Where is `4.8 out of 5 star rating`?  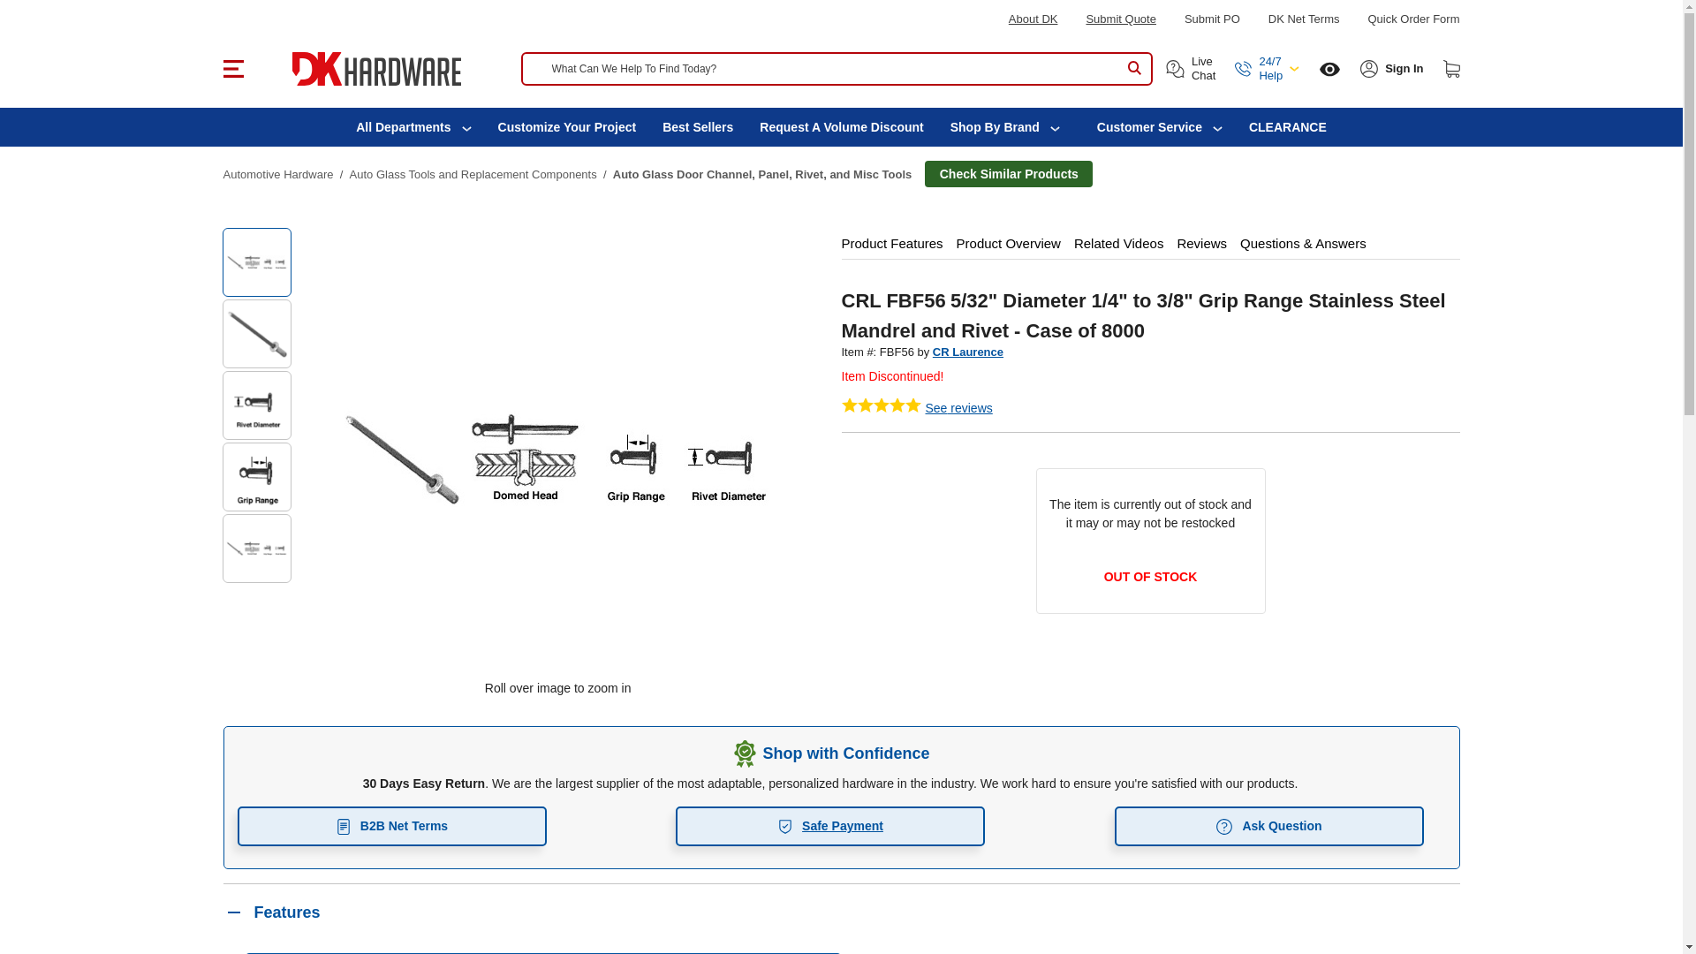
4.8 out of 5 star rating is located at coordinates (881, 405).